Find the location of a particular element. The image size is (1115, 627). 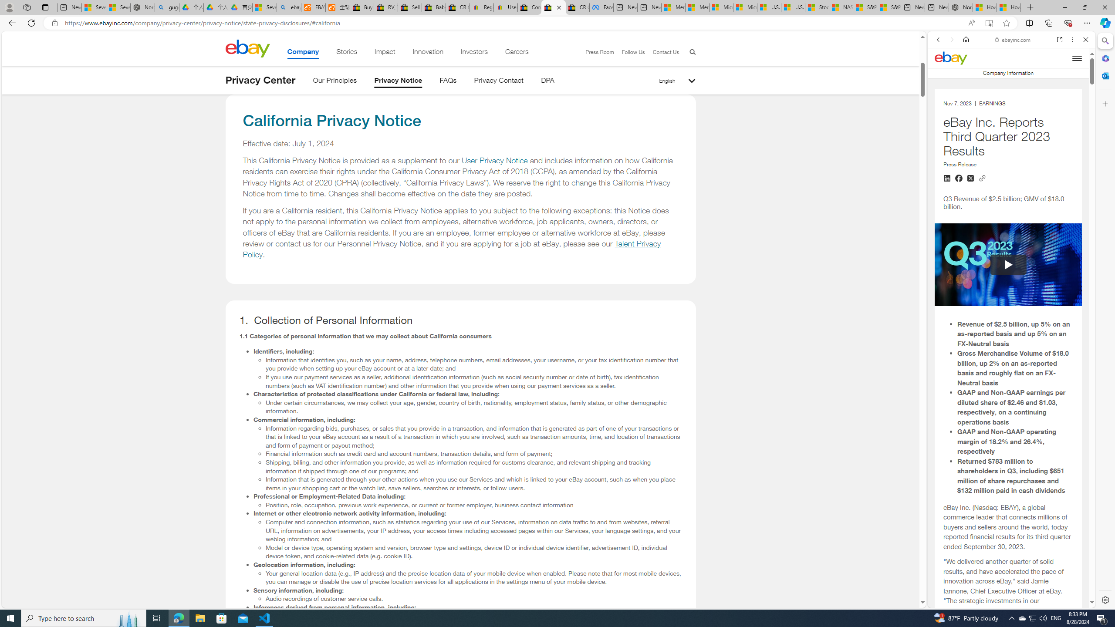

Global web icon is located at coordinates (944, 420).